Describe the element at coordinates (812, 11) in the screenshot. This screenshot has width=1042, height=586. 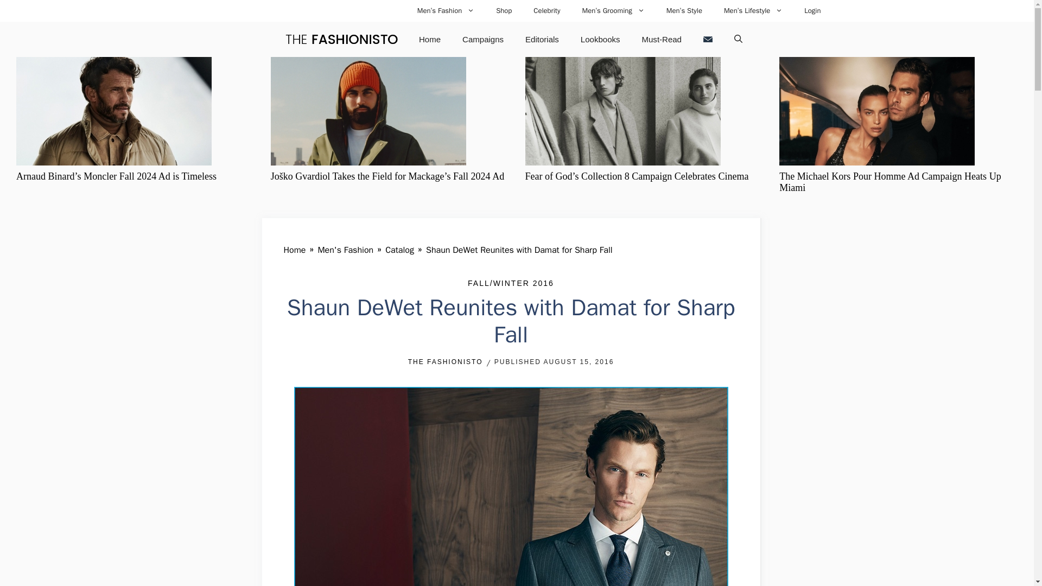
I see `Login` at that location.